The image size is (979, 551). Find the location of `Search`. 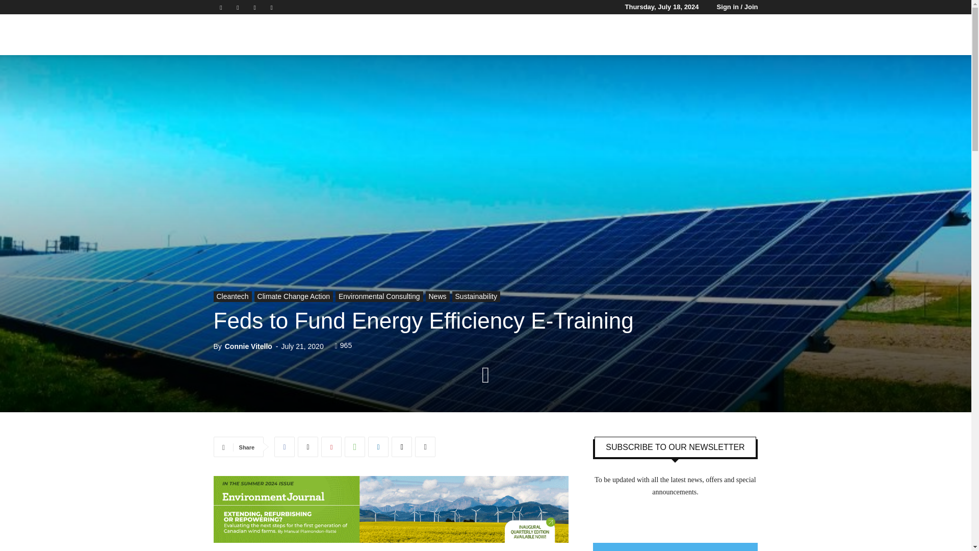

Search is located at coordinates (763, 84).